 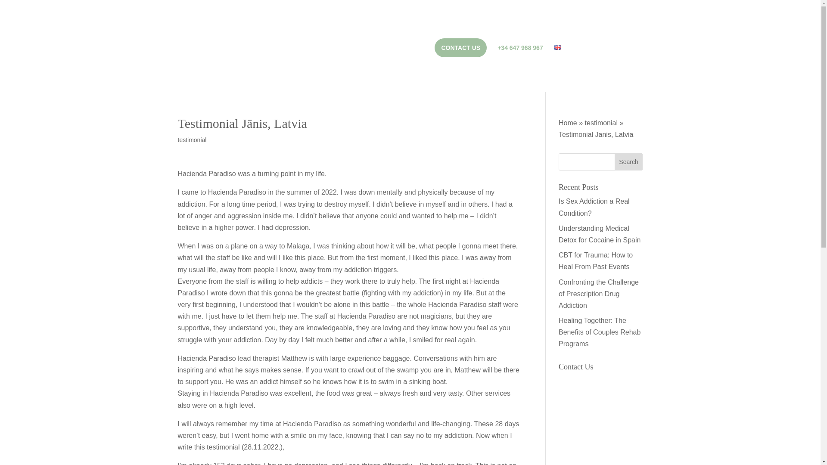 I want to click on About, so click(x=324, y=51).